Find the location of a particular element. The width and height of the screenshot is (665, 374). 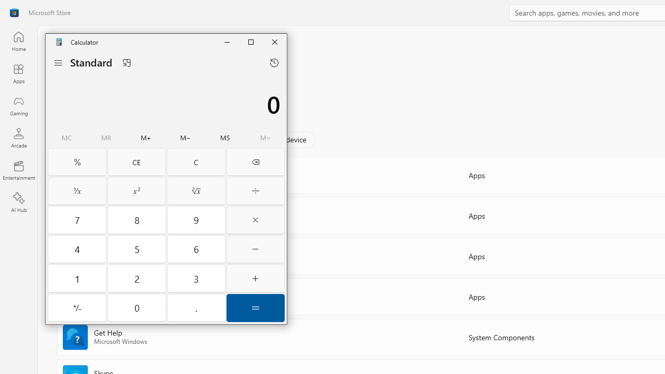

Entertainment is located at coordinates (19, 170).